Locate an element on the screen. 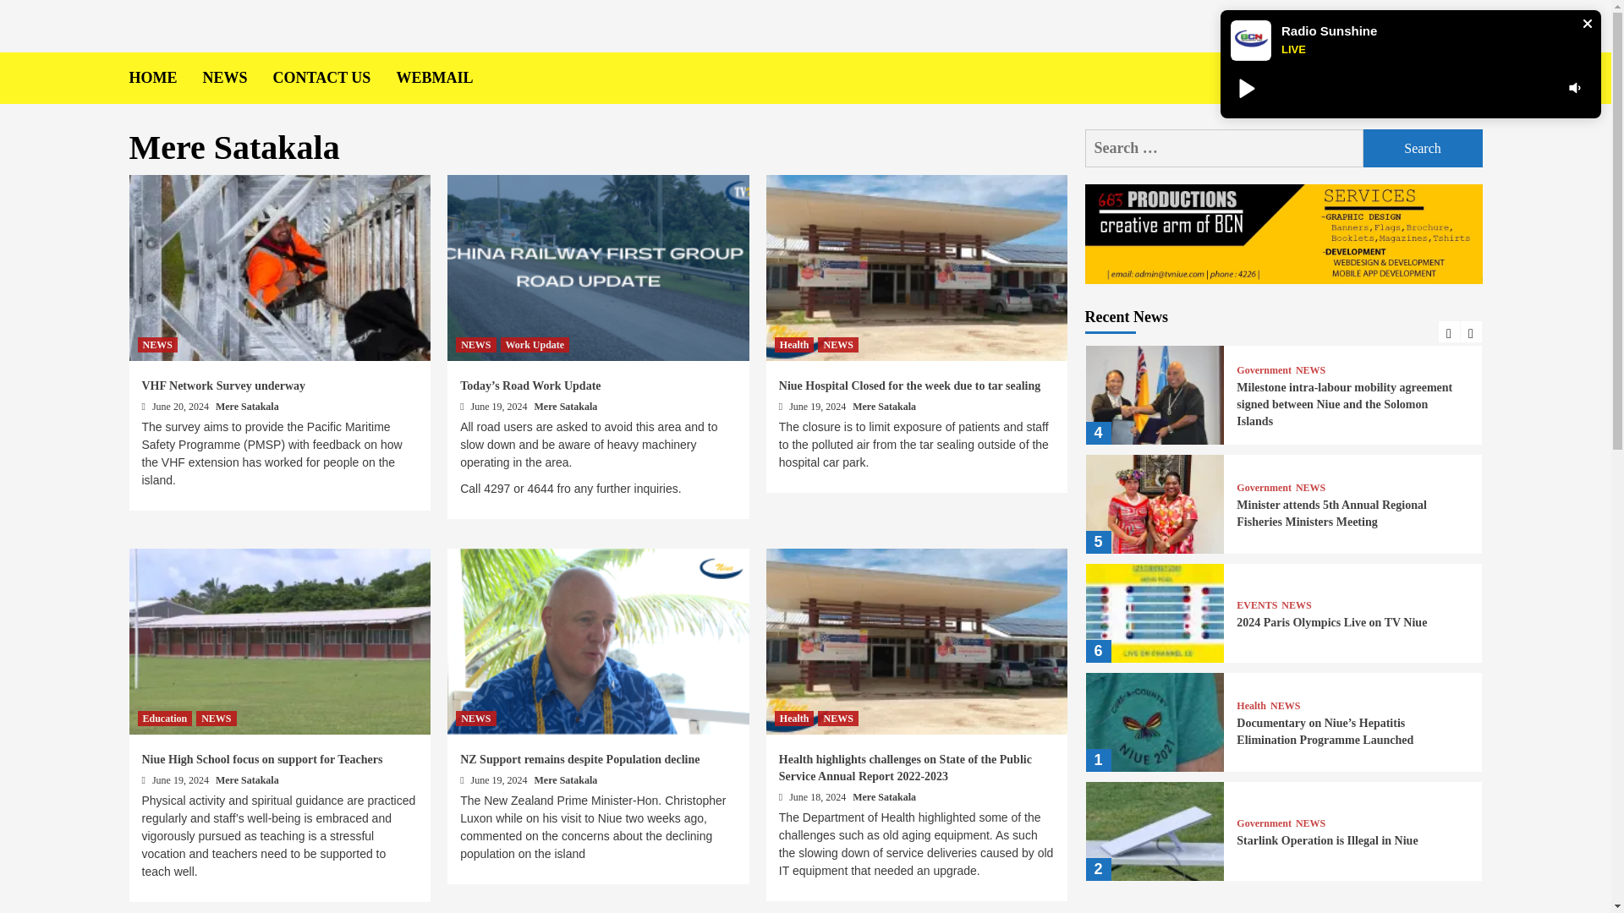 The width and height of the screenshot is (1624, 913). Radio Sunshine is located at coordinates (1329, 30).